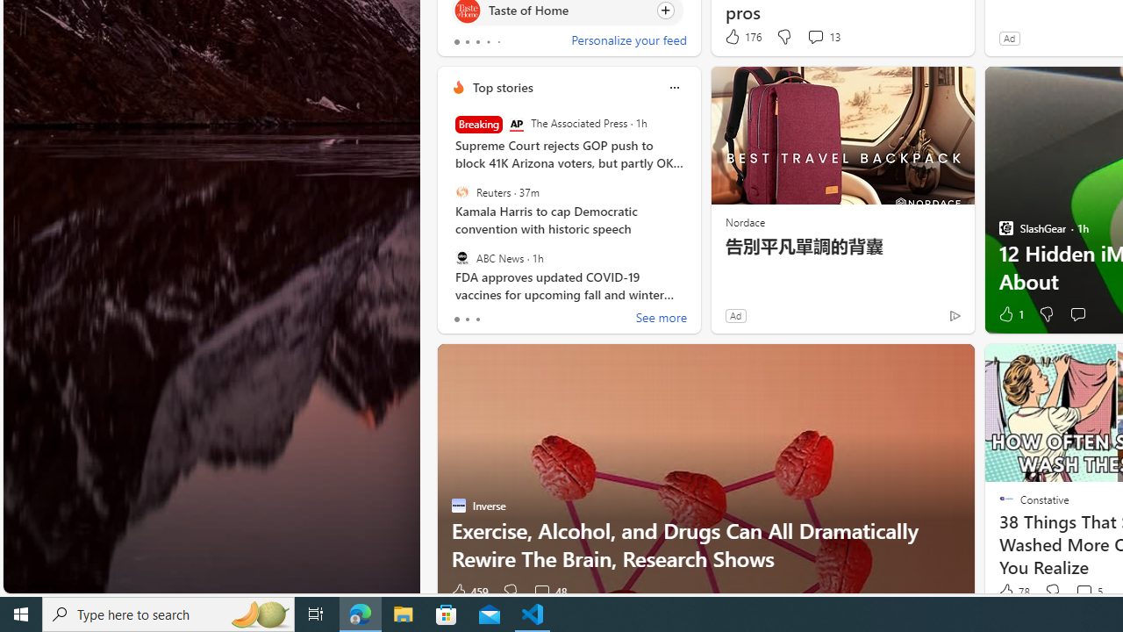  I want to click on tab-3, so click(488, 42).